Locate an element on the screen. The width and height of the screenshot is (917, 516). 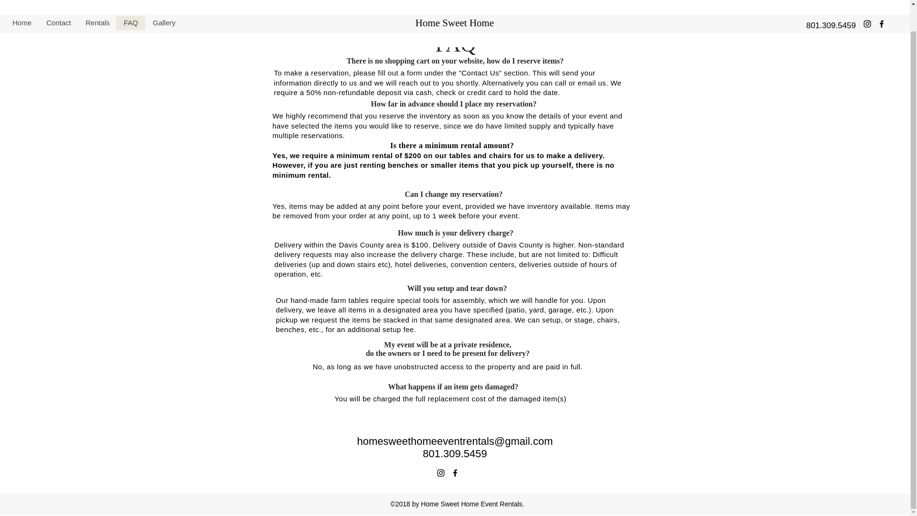
Contact is located at coordinates (58, 2).